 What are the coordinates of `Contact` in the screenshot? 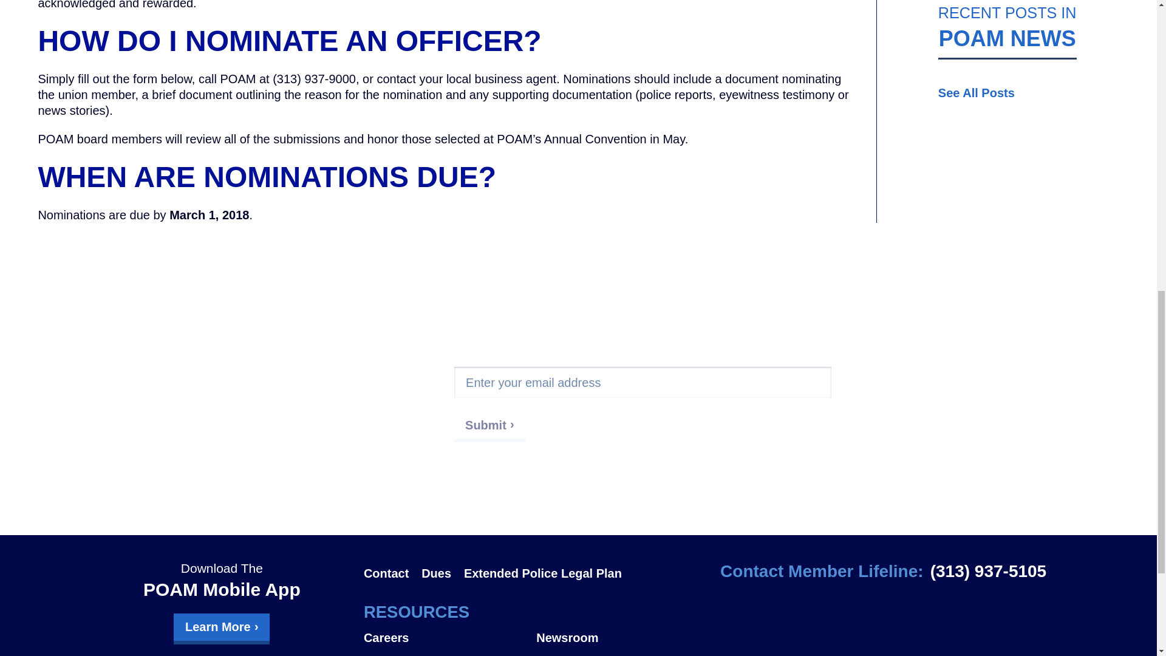 It's located at (386, 573).